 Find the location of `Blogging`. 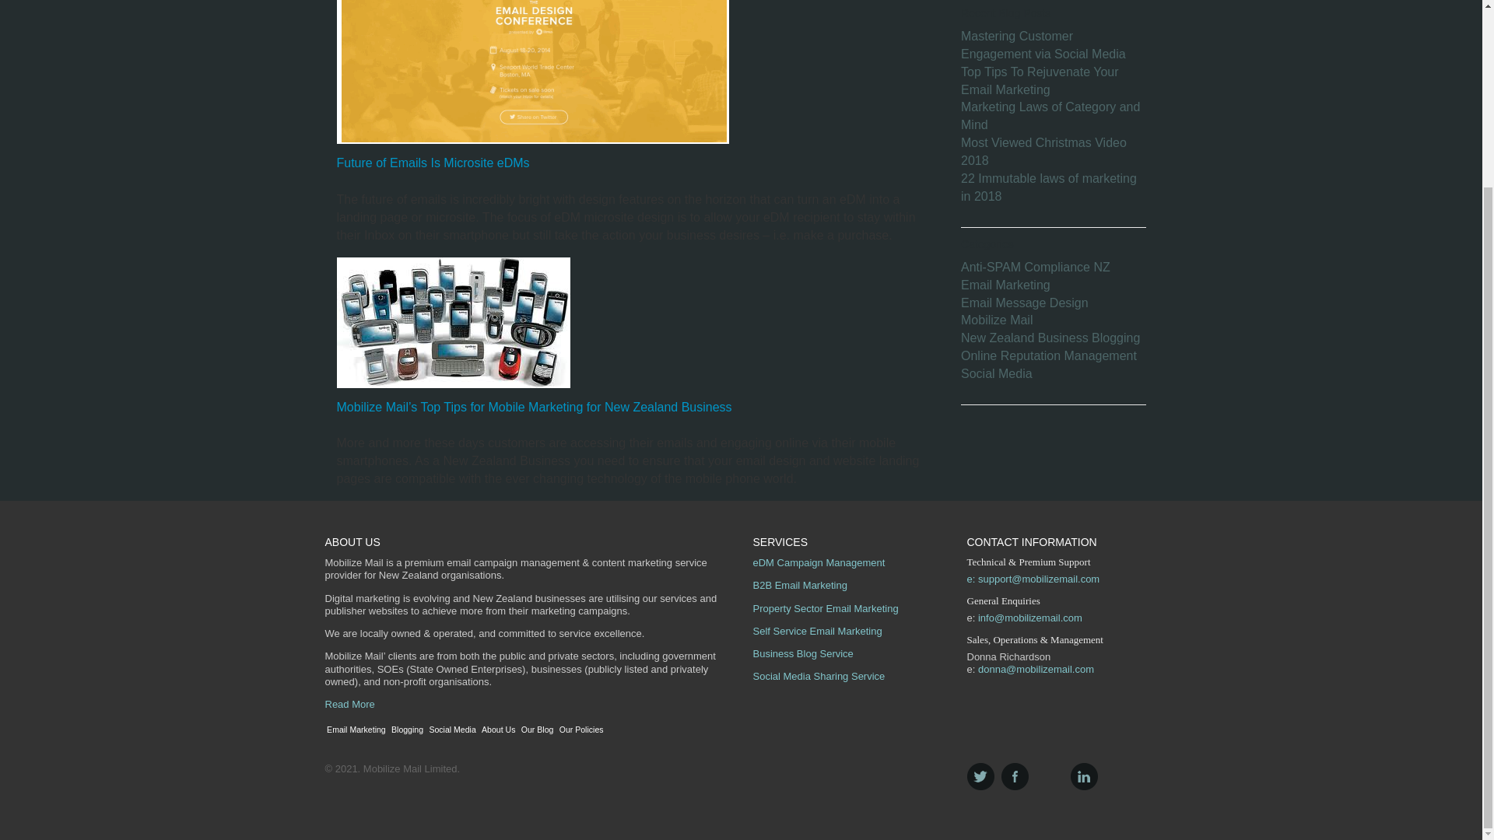

Blogging is located at coordinates (408, 730).